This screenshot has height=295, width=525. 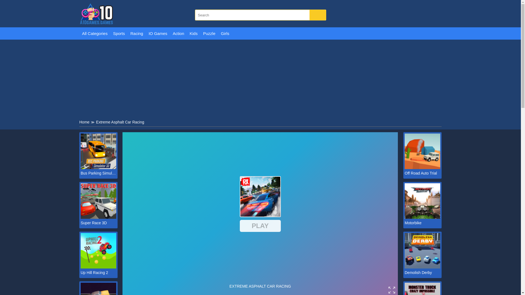 I want to click on All Categories, so click(x=95, y=33).